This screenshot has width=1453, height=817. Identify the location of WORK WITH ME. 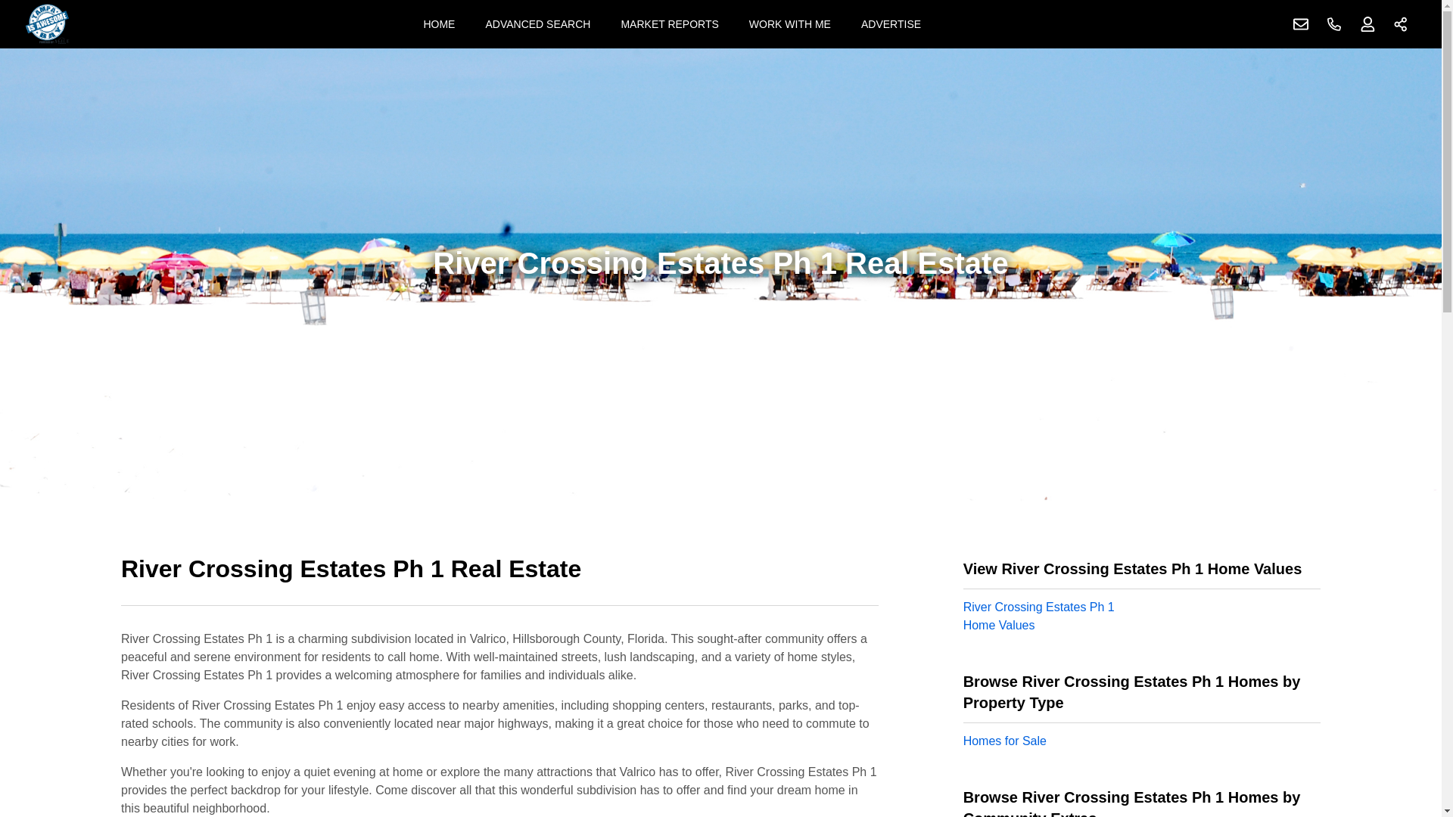
(789, 24).